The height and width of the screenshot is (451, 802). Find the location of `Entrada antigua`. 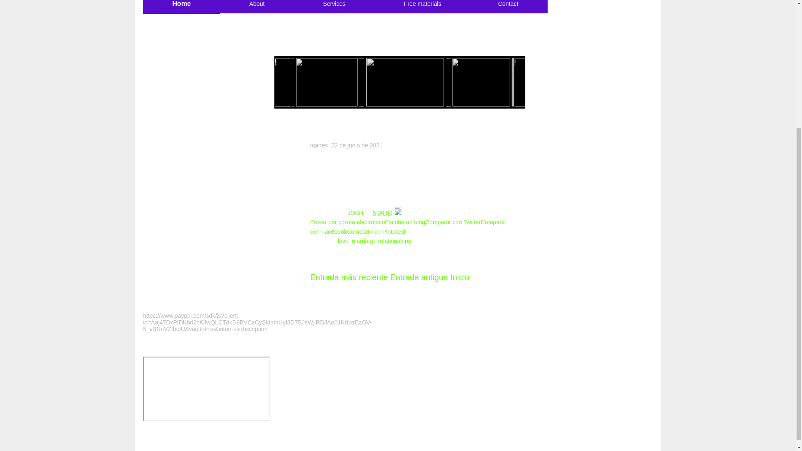

Entrada antigua is located at coordinates (419, 277).